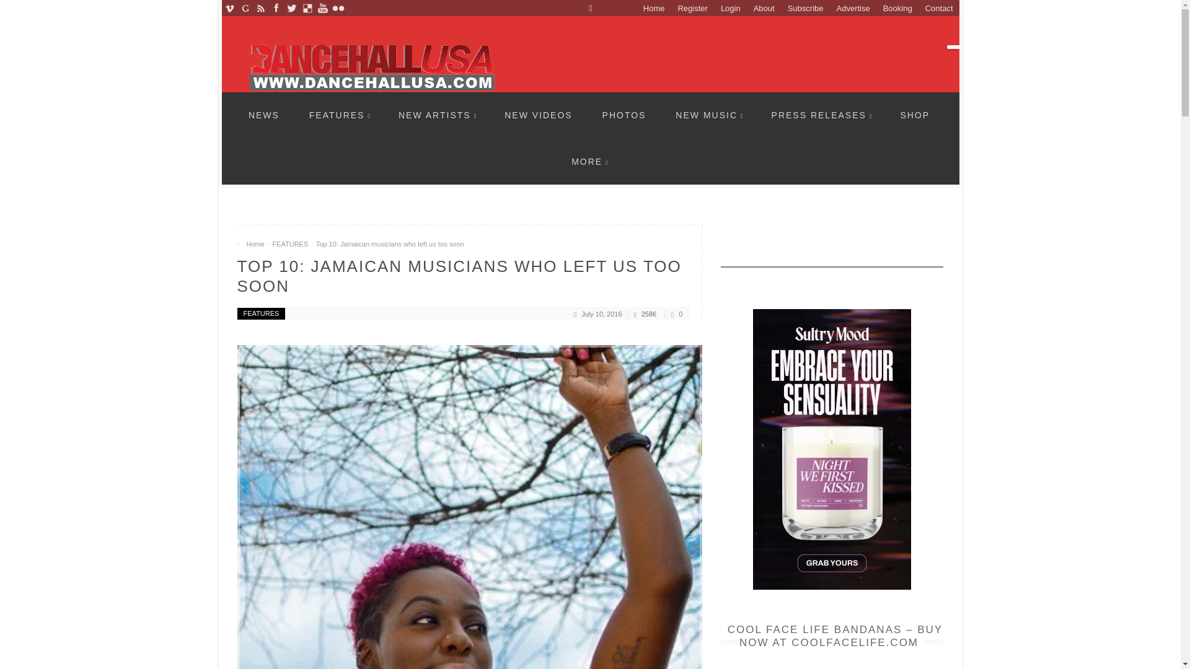  I want to click on Subscribe, so click(804, 9).